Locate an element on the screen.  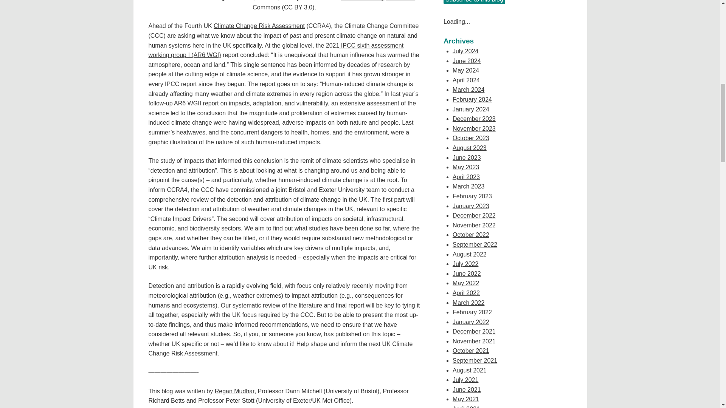
Subscribe to this blog is located at coordinates (474, 2).